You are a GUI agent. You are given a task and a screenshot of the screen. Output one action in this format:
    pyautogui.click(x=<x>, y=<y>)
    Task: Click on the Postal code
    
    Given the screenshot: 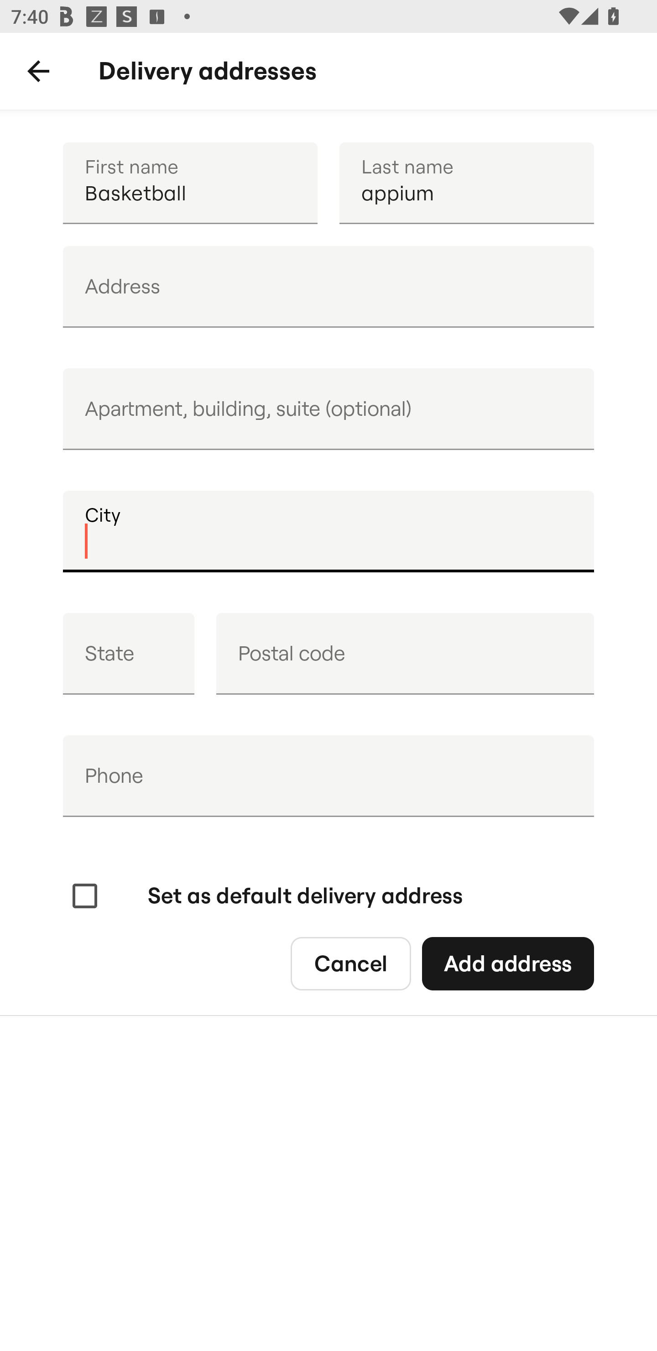 What is the action you would take?
    pyautogui.click(x=405, y=654)
    